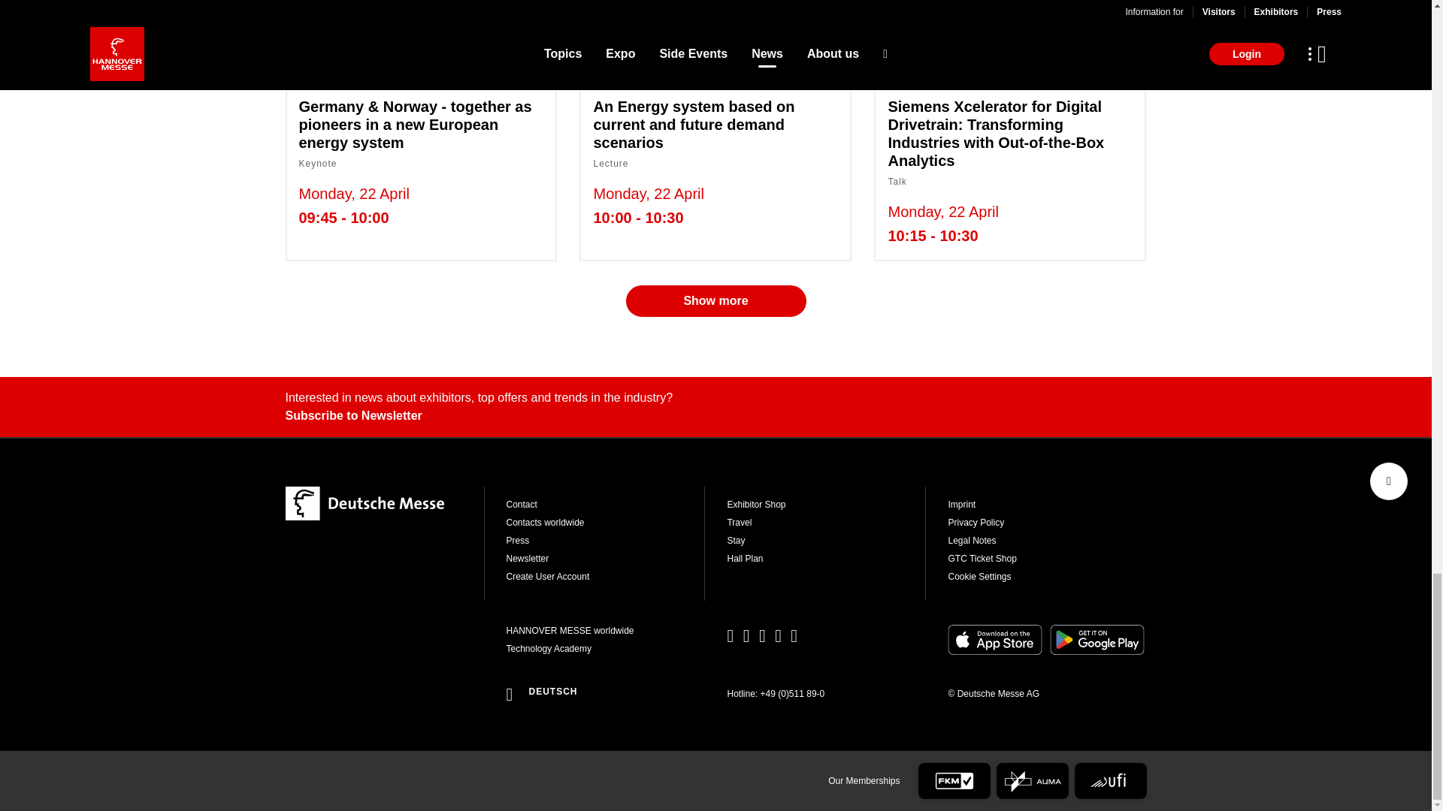  What do you see at coordinates (715, 301) in the screenshot?
I see `Show more` at bounding box center [715, 301].